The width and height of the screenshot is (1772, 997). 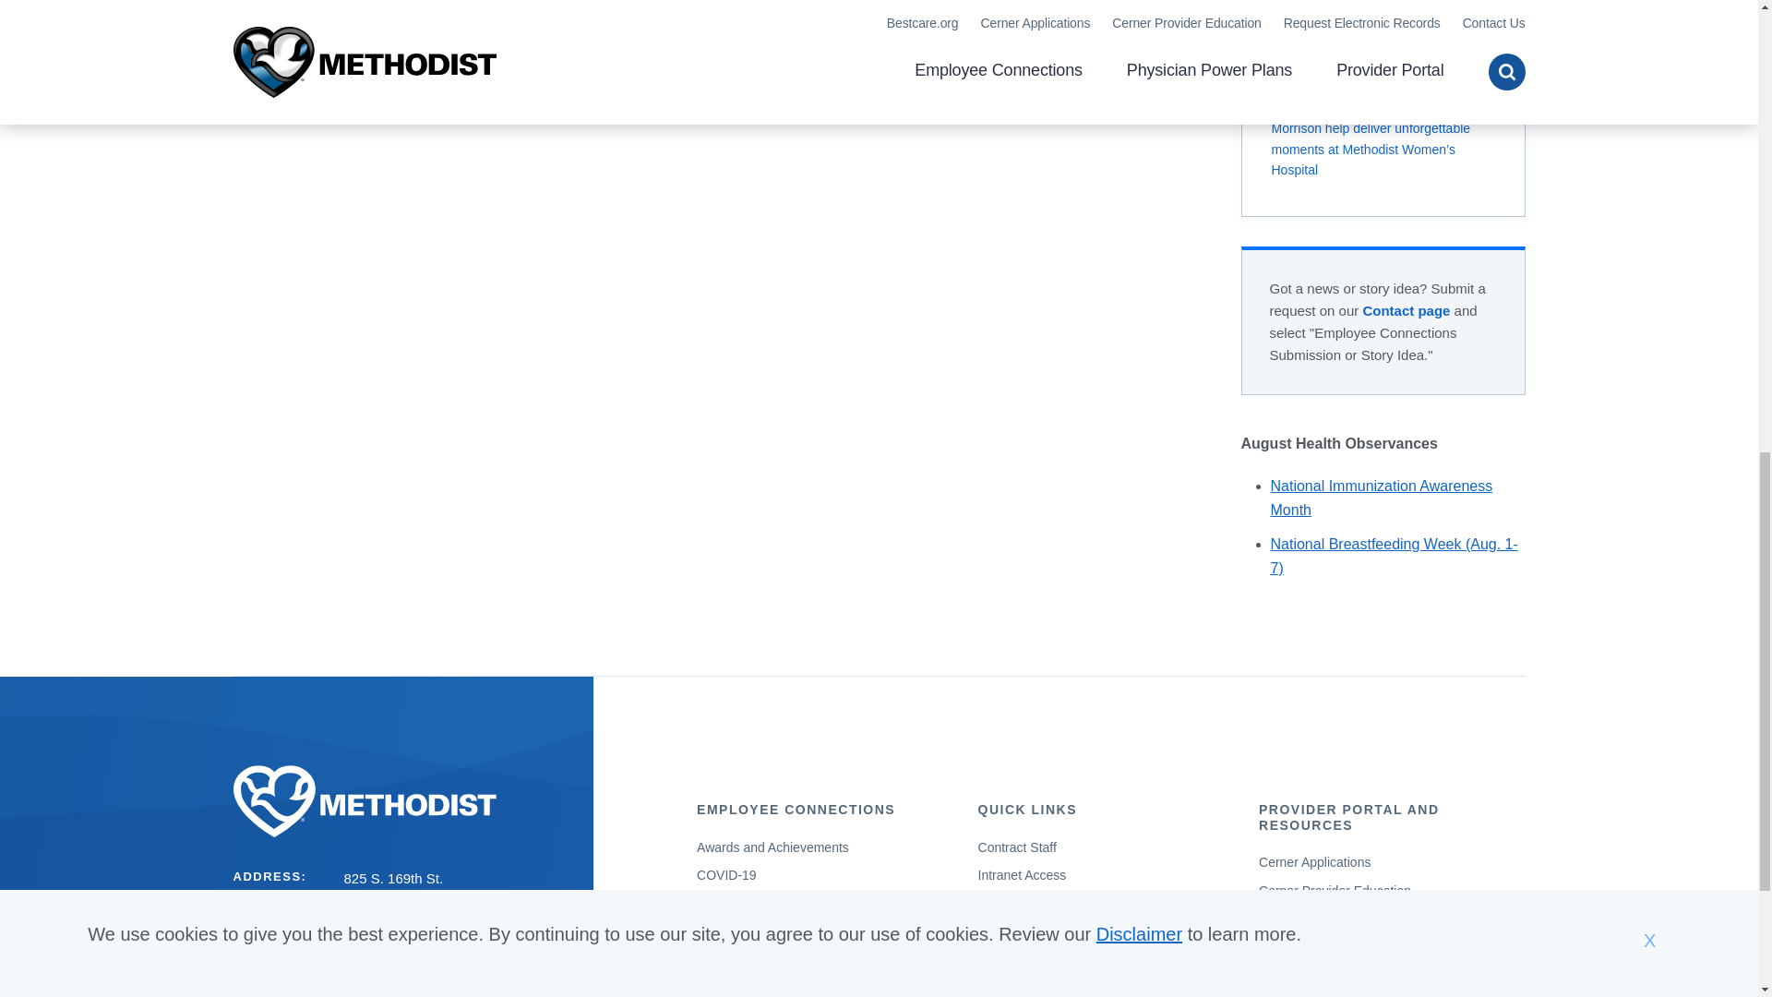 What do you see at coordinates (391, 993) in the screenshot?
I see `twitter` at bounding box center [391, 993].